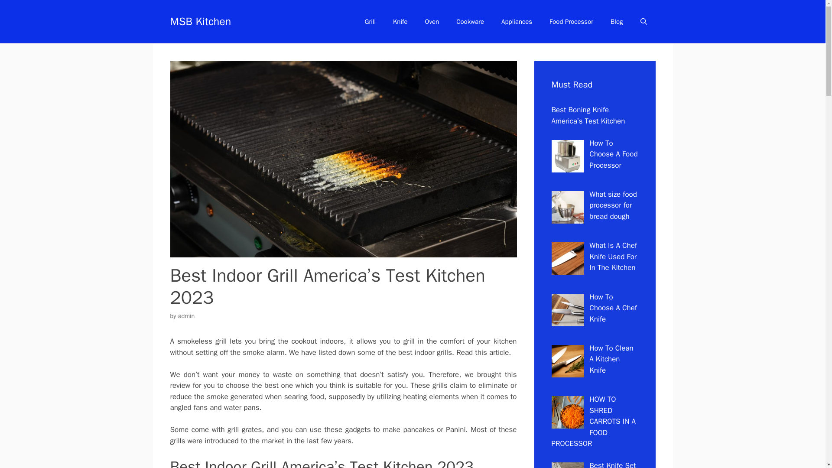 This screenshot has height=468, width=832. I want to click on View all posts by admin, so click(186, 315).